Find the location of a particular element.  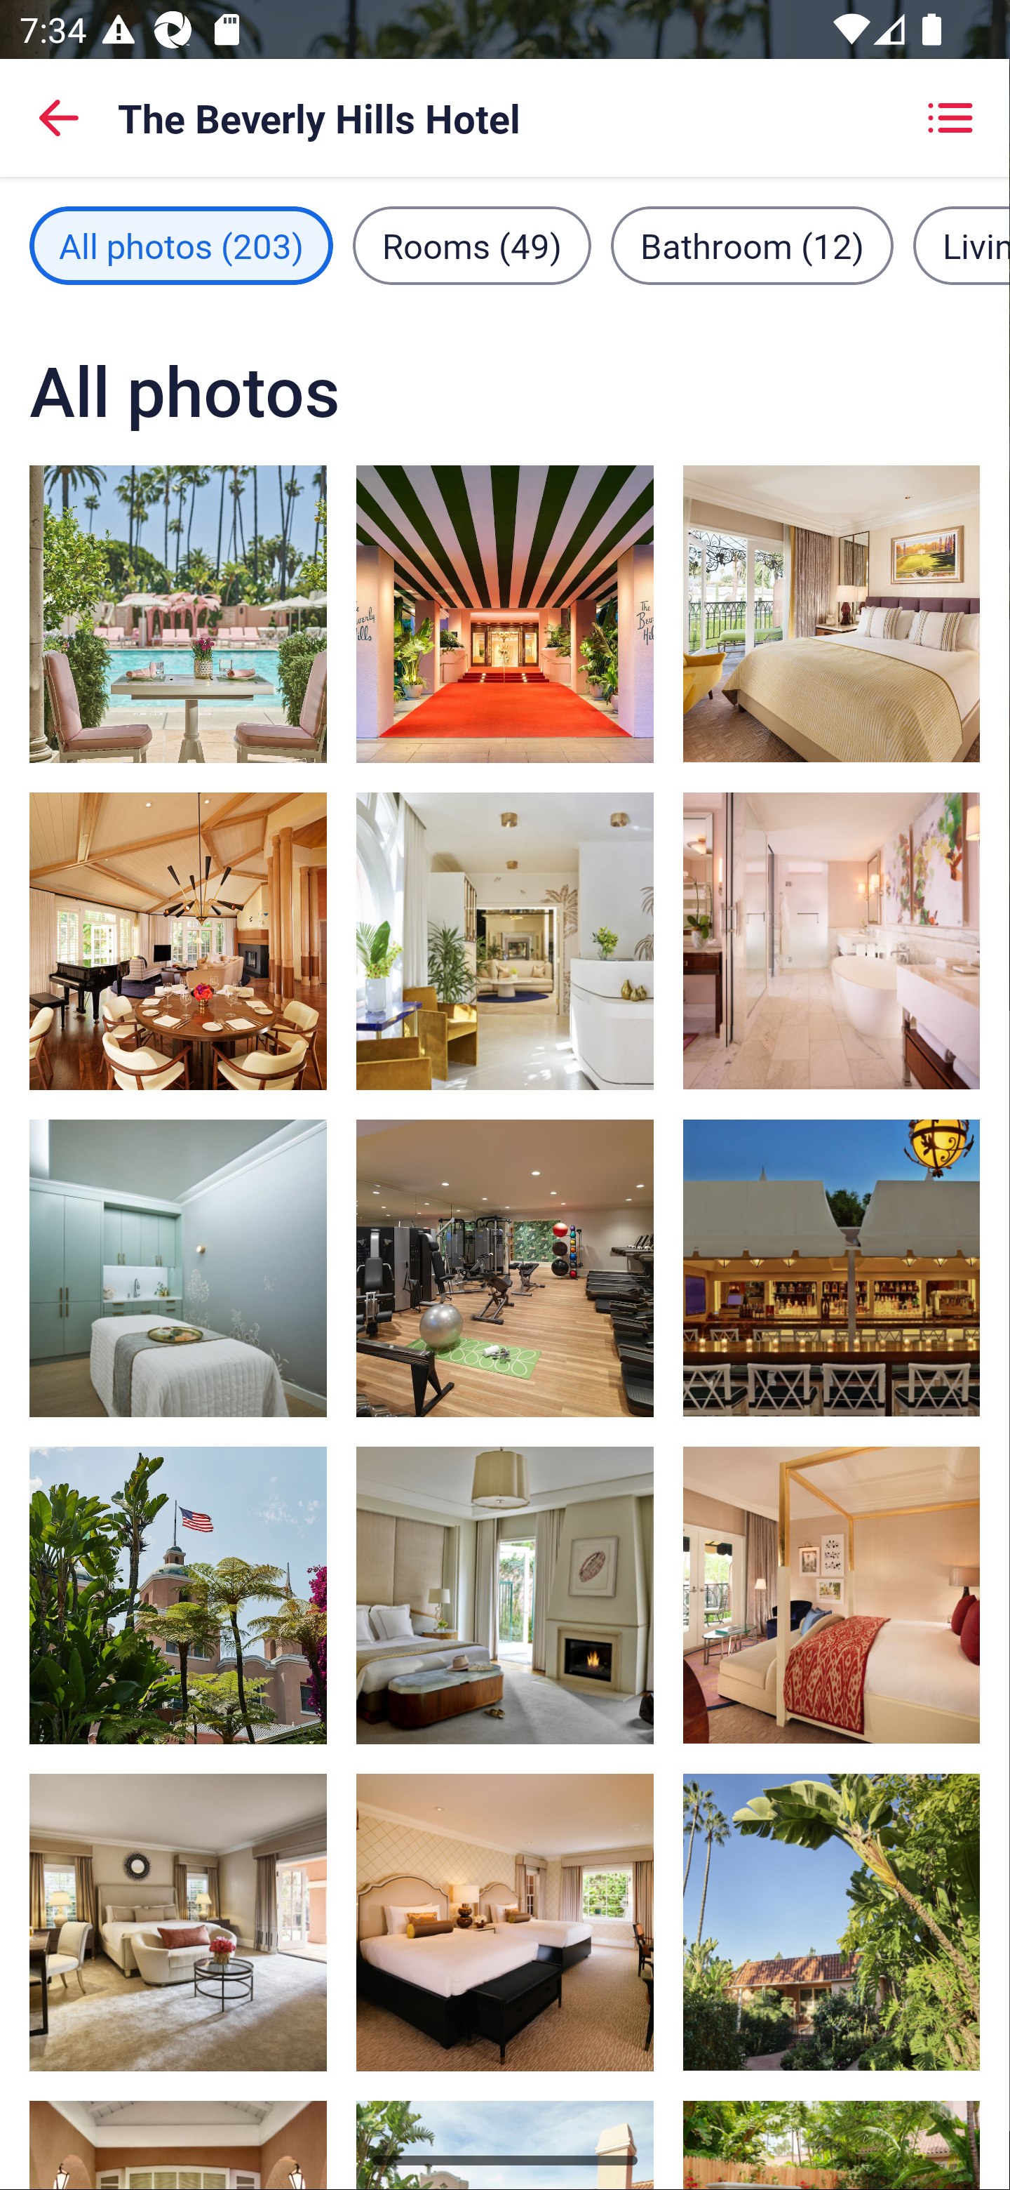

Bathroom filter, 12 images is located at coordinates (752, 245).